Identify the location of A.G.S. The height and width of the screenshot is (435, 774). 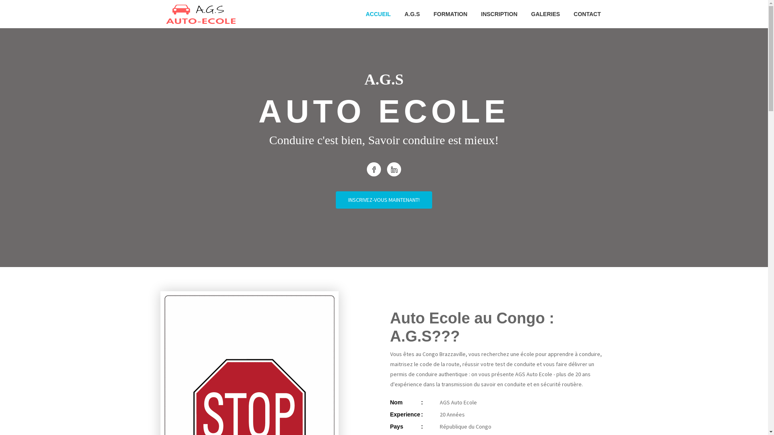
(412, 14).